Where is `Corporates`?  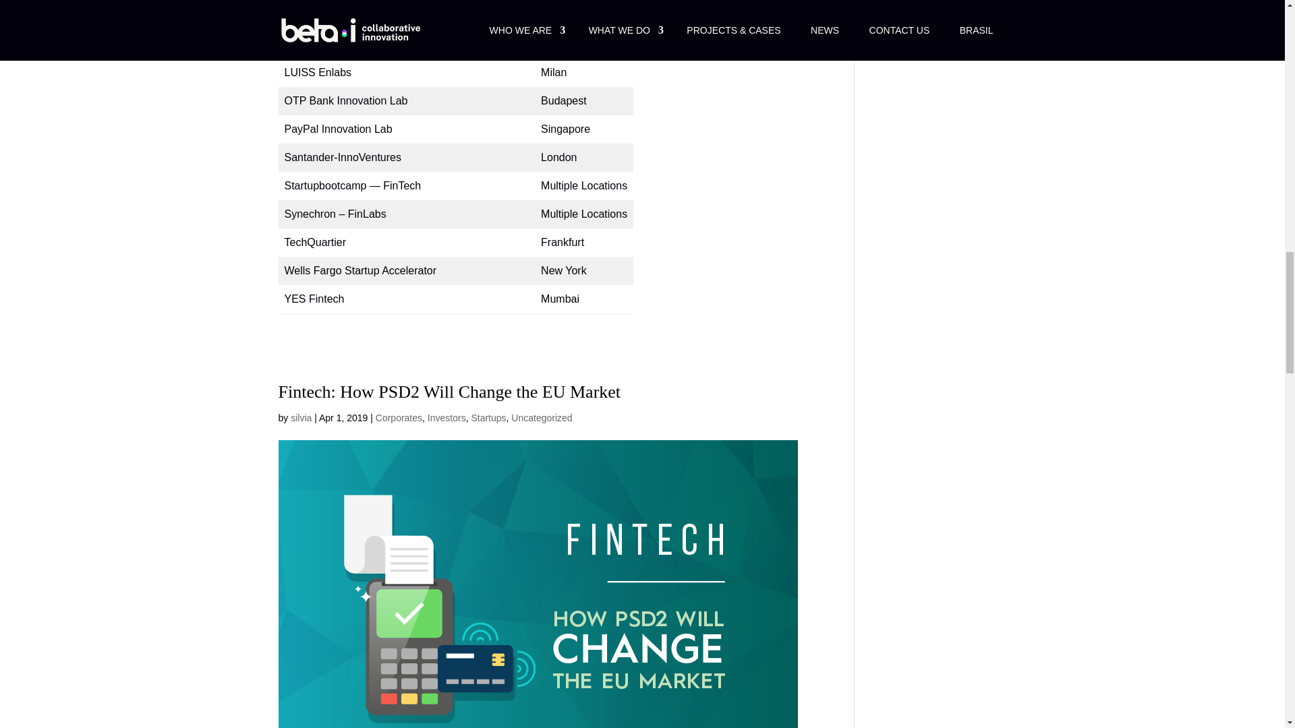
Corporates is located at coordinates (398, 418).